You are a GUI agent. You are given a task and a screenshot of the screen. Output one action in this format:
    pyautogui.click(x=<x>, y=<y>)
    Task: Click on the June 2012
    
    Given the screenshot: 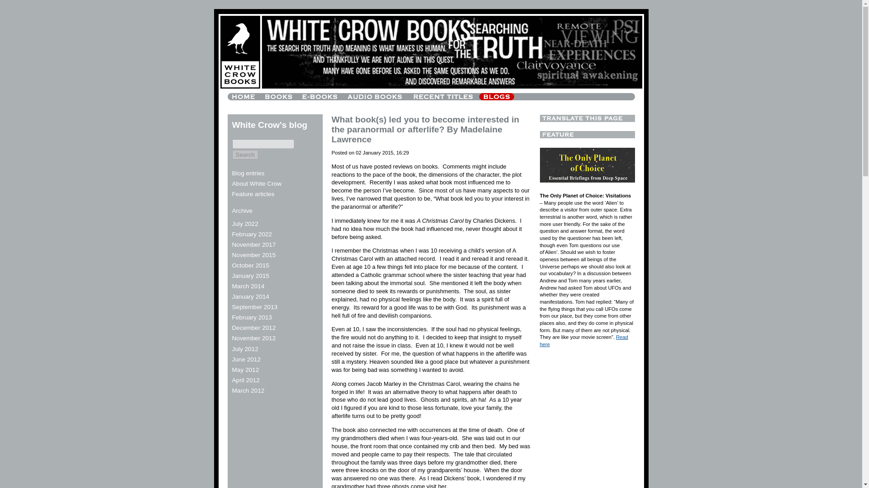 What is the action you would take?
    pyautogui.click(x=246, y=360)
    